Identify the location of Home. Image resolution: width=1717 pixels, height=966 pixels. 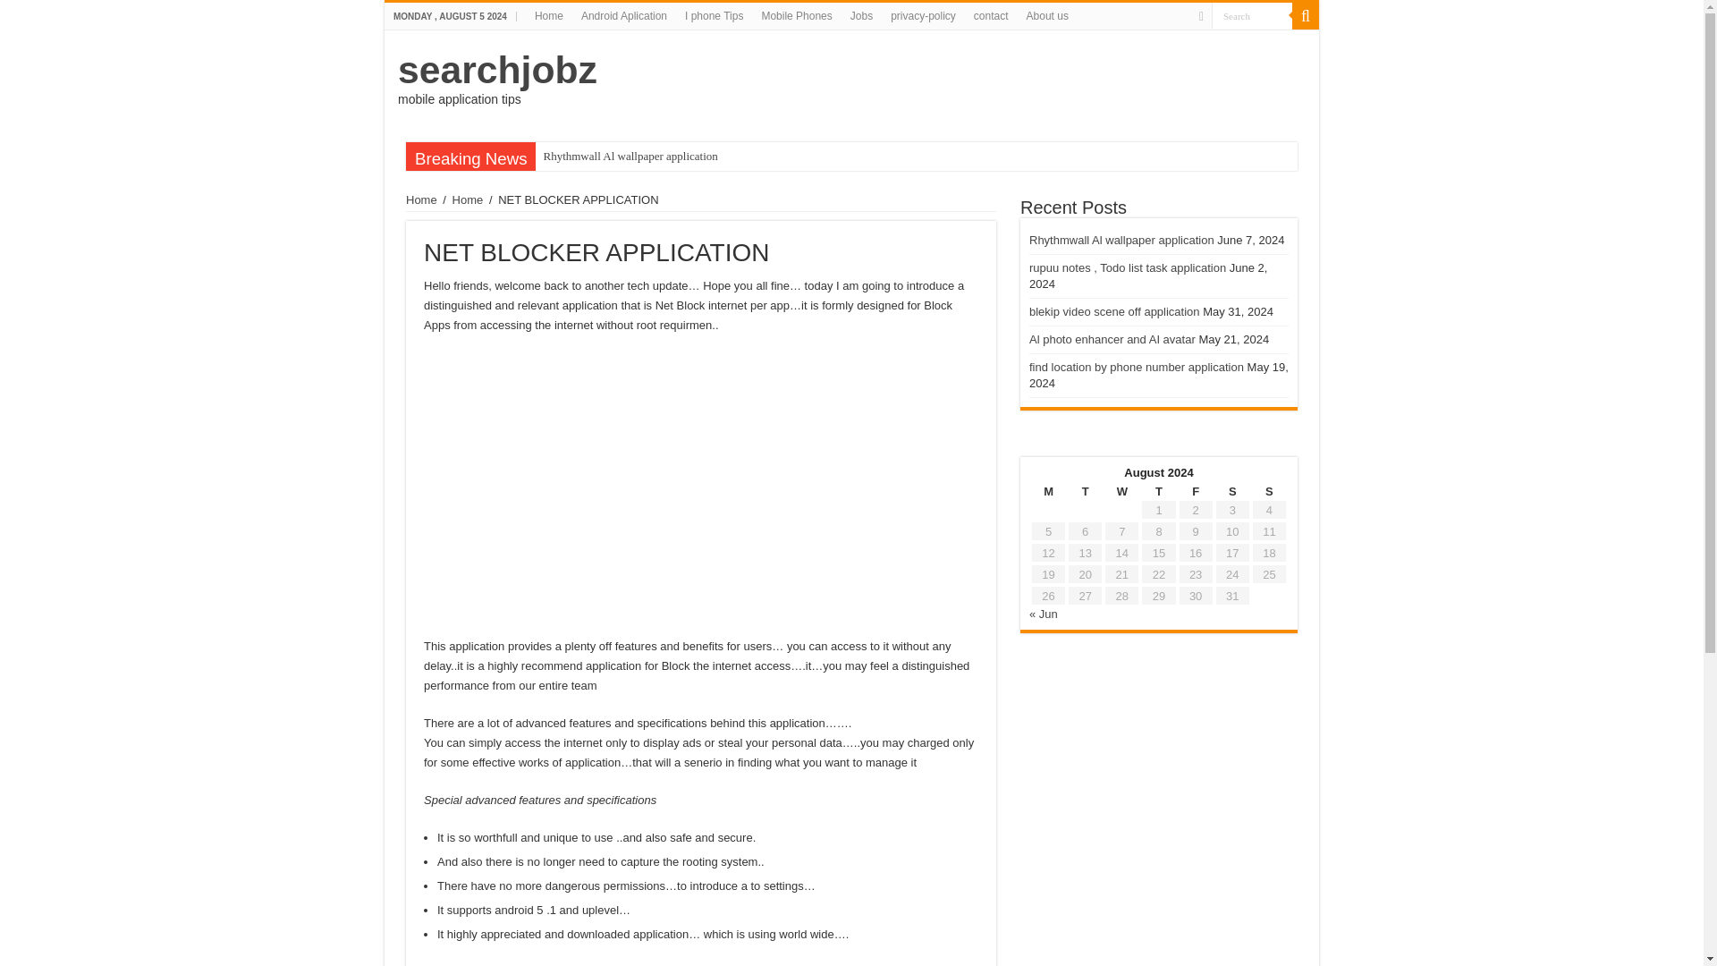
(548, 16).